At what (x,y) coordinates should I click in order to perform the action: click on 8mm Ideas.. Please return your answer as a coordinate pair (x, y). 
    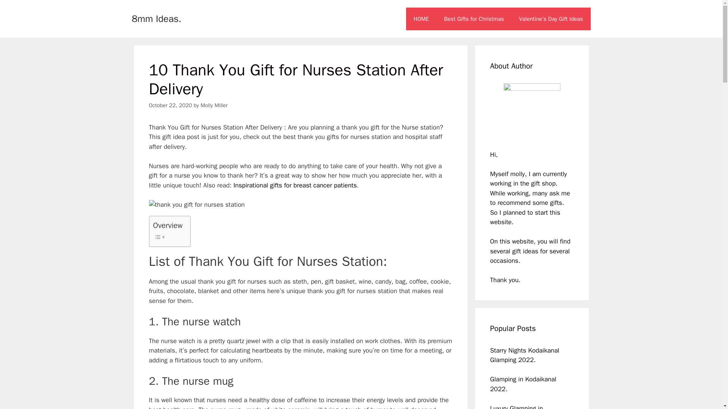
    Looking at the image, I should click on (156, 18).